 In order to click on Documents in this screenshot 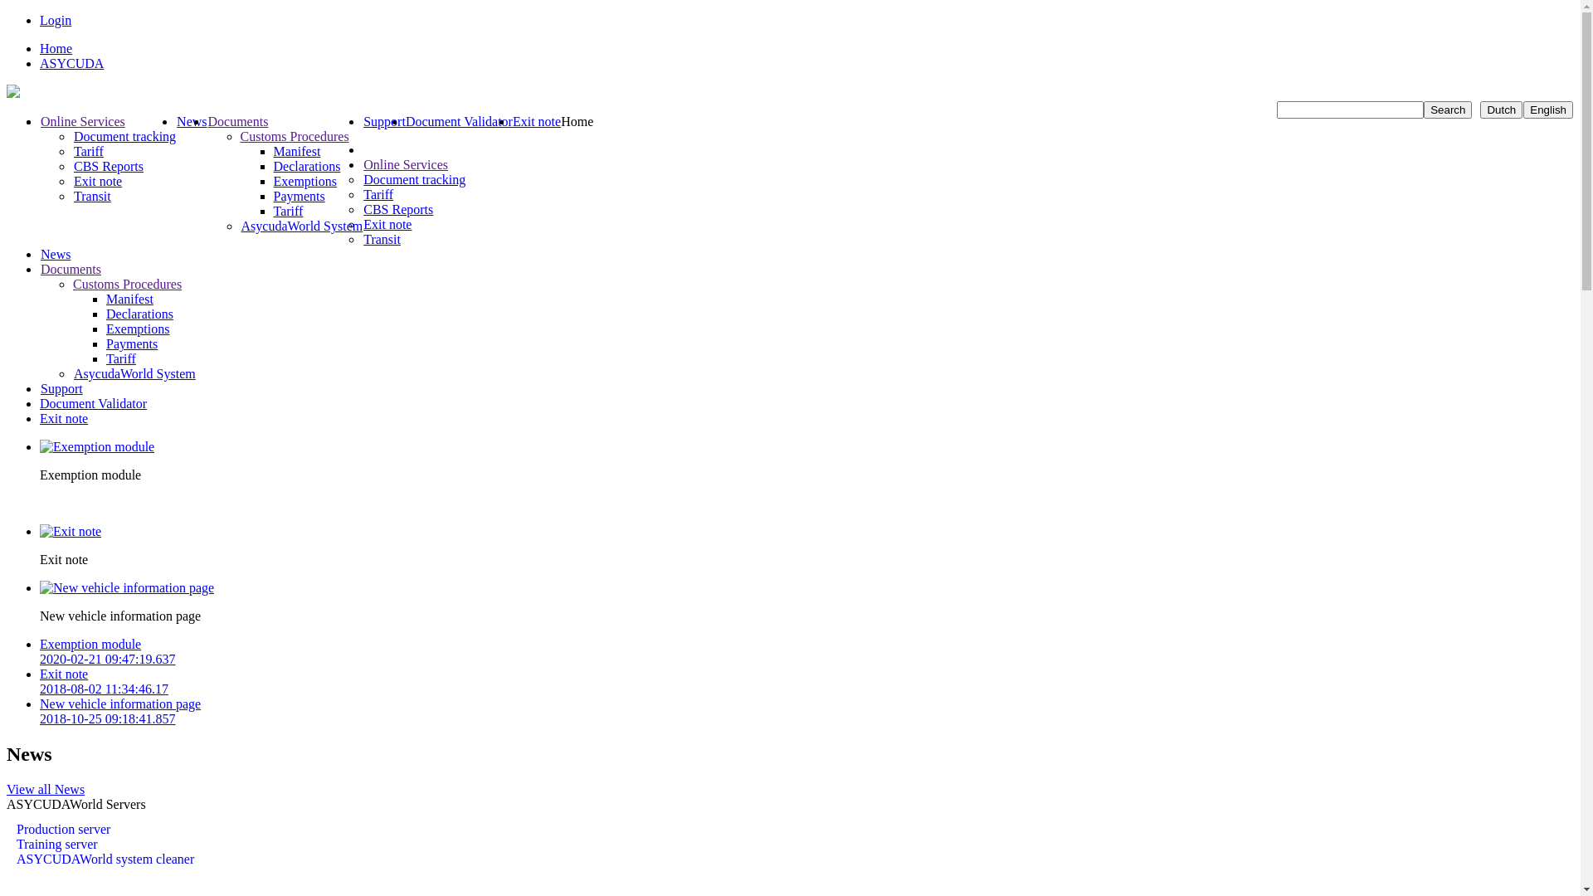, I will do `click(238, 121)`.